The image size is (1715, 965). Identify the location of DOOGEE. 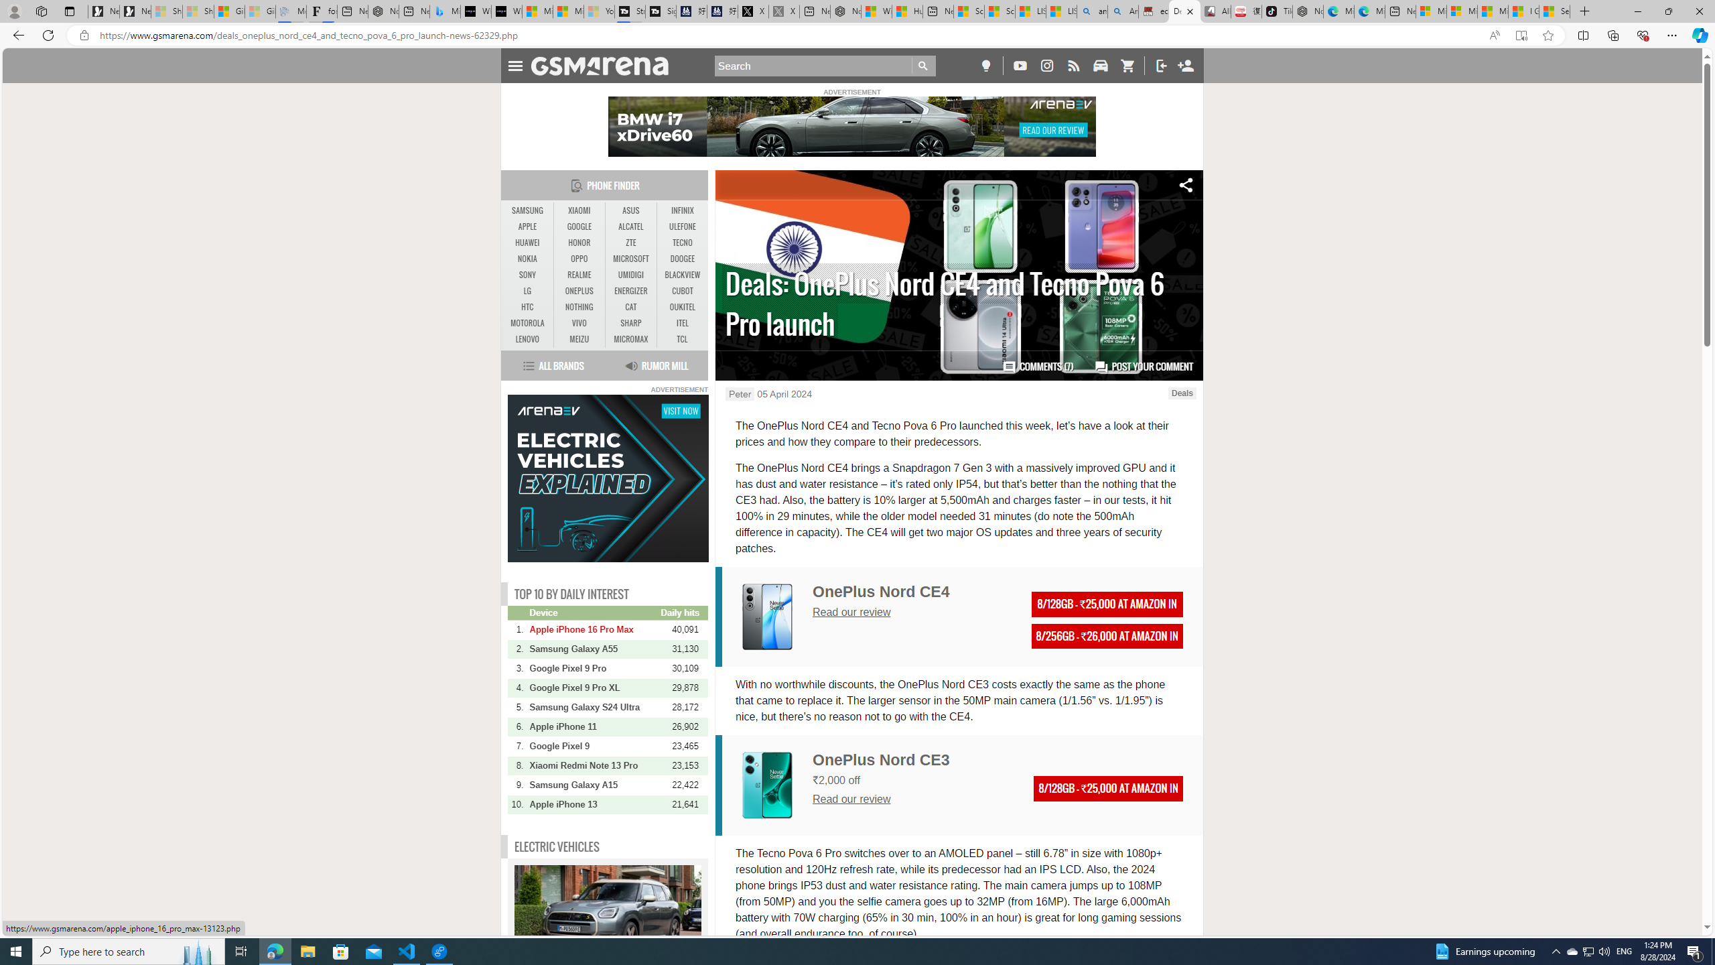
(682, 259).